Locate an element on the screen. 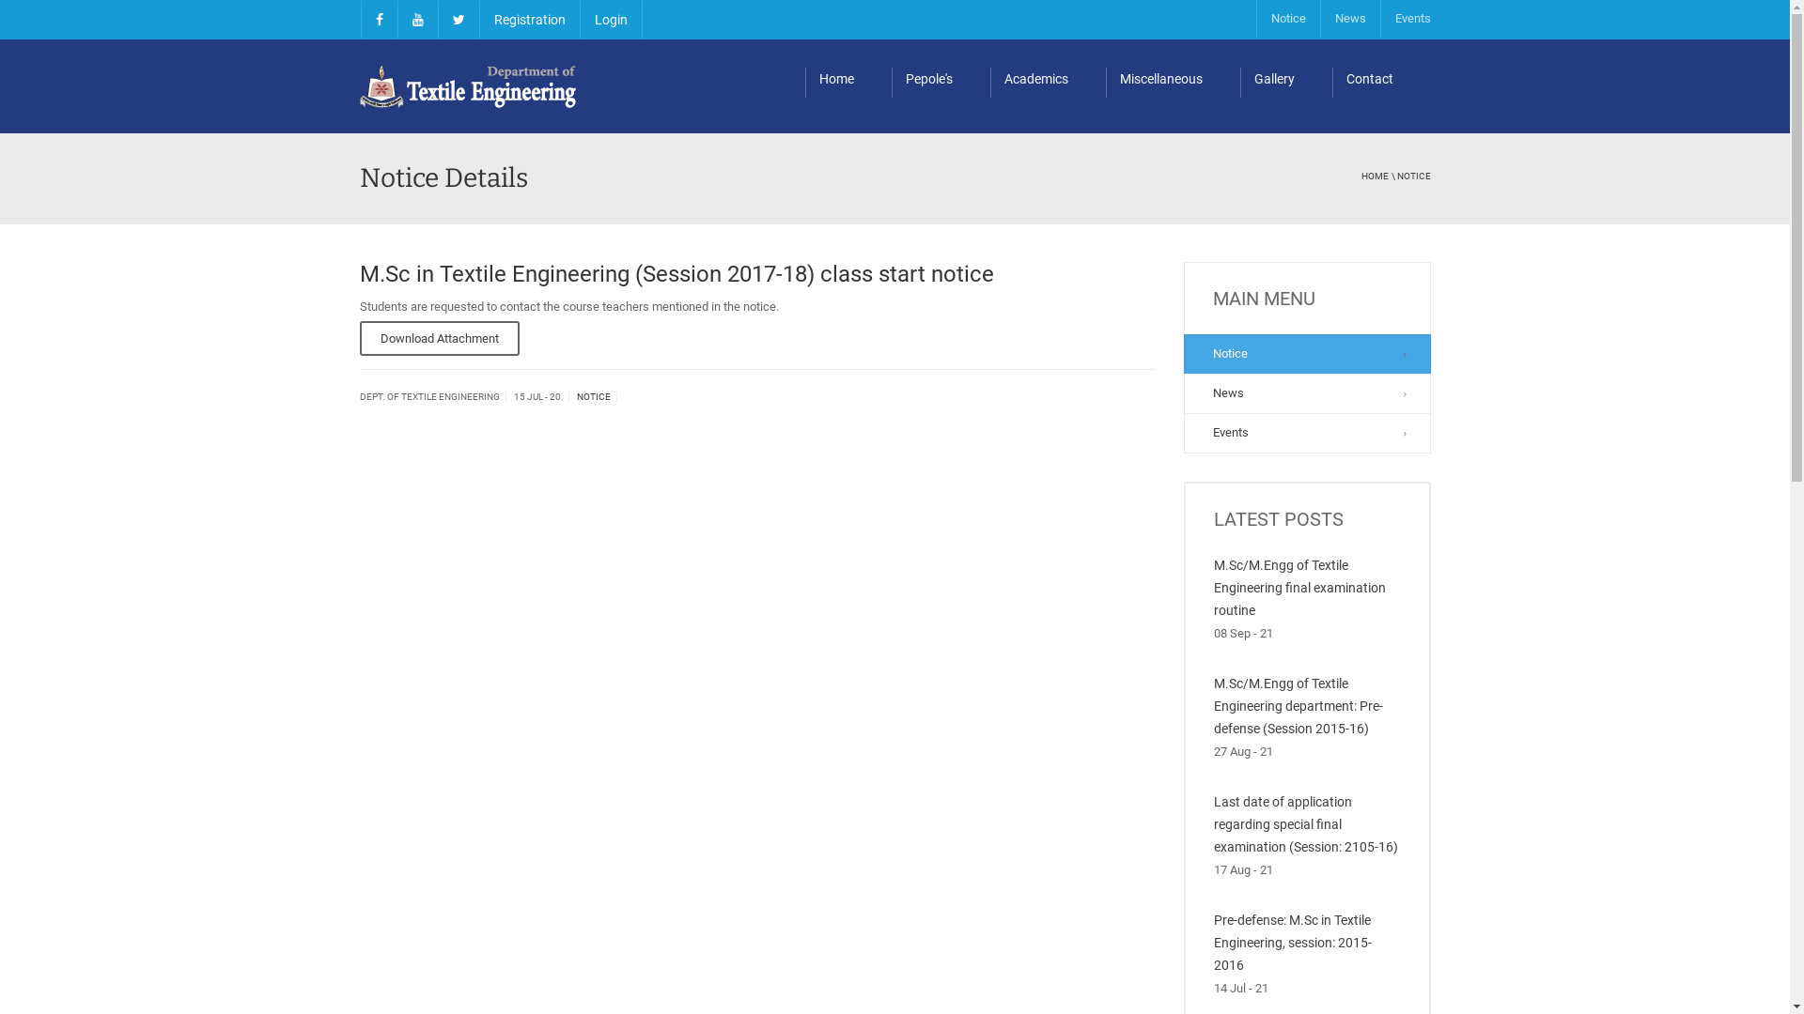 Image resolution: width=1804 pixels, height=1014 pixels. Events is located at coordinates (1411, 19).